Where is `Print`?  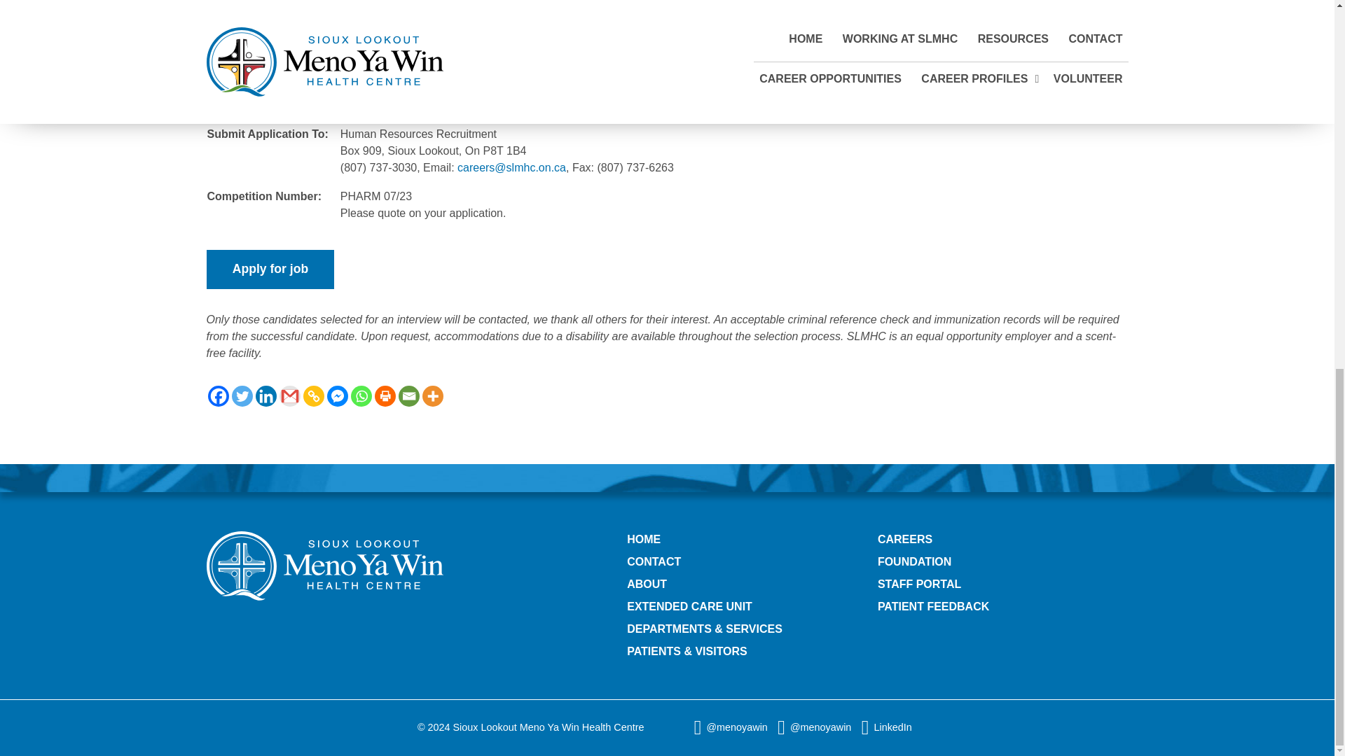 Print is located at coordinates (384, 396).